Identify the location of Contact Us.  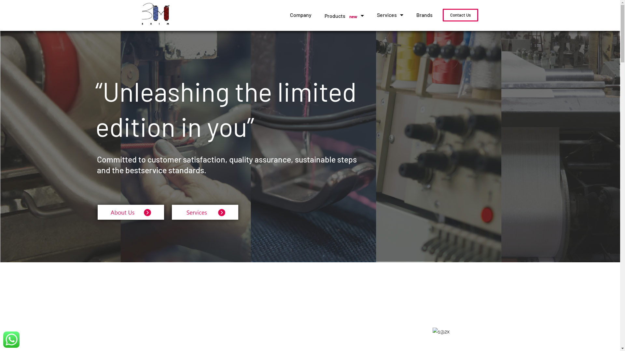
(460, 15).